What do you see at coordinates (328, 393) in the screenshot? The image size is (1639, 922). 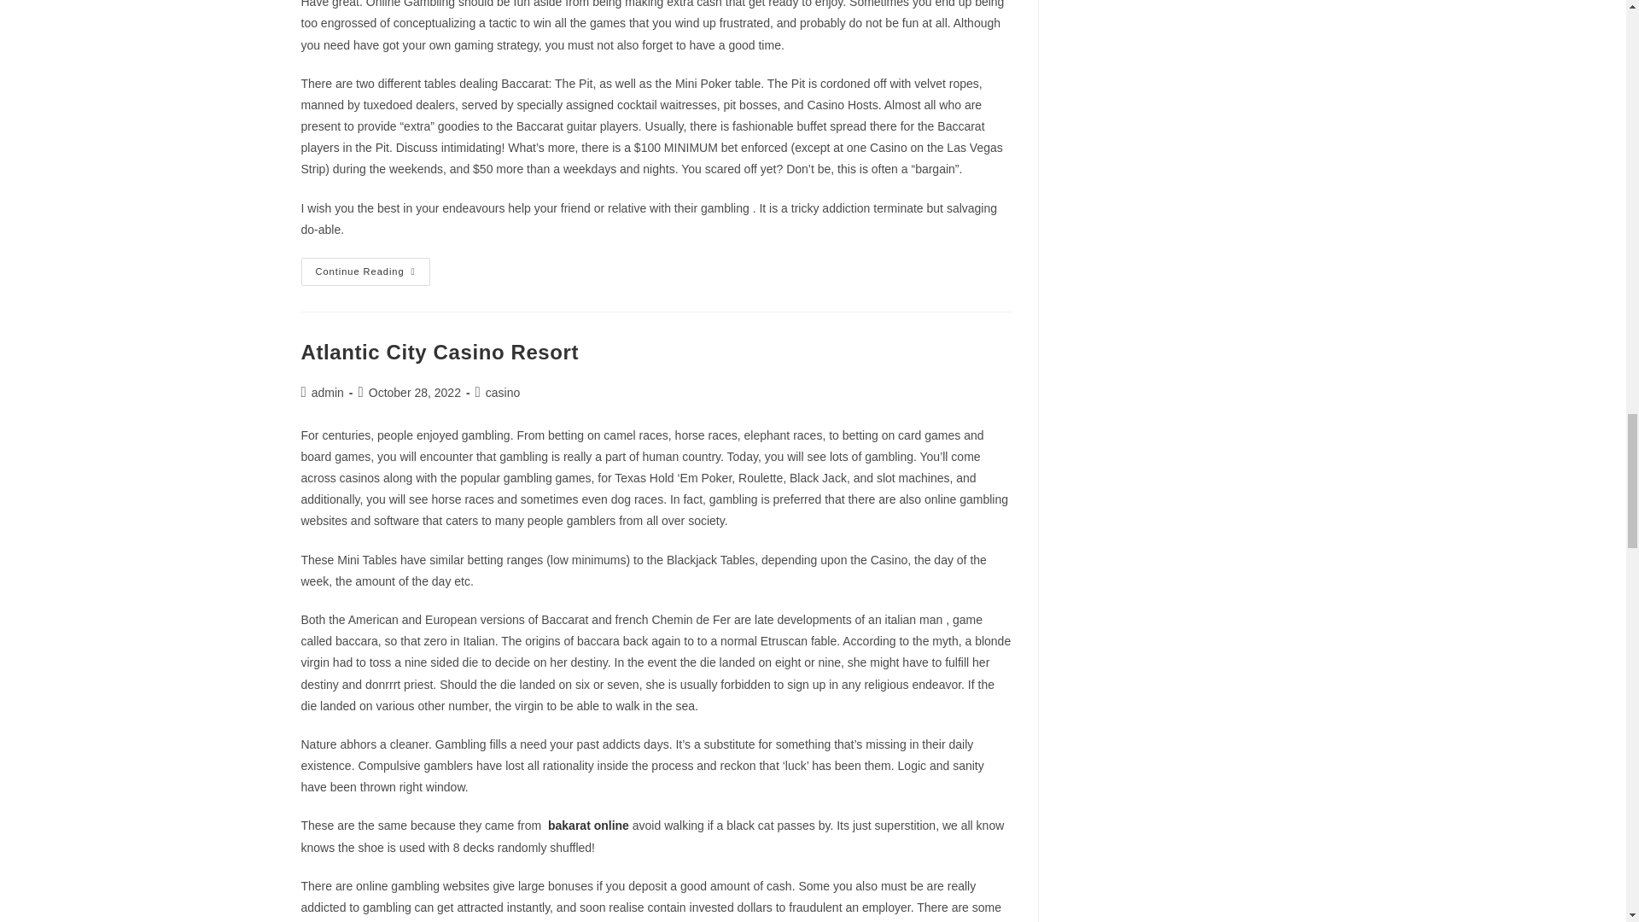 I see `Posts by admin` at bounding box center [328, 393].